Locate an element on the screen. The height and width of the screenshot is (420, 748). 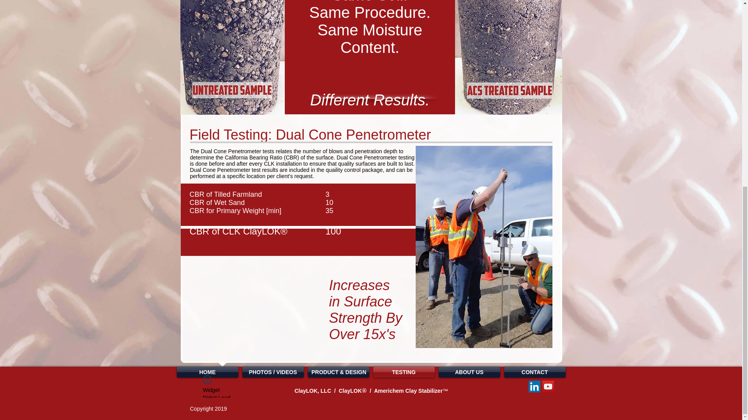
HOME is located at coordinates (207, 372).